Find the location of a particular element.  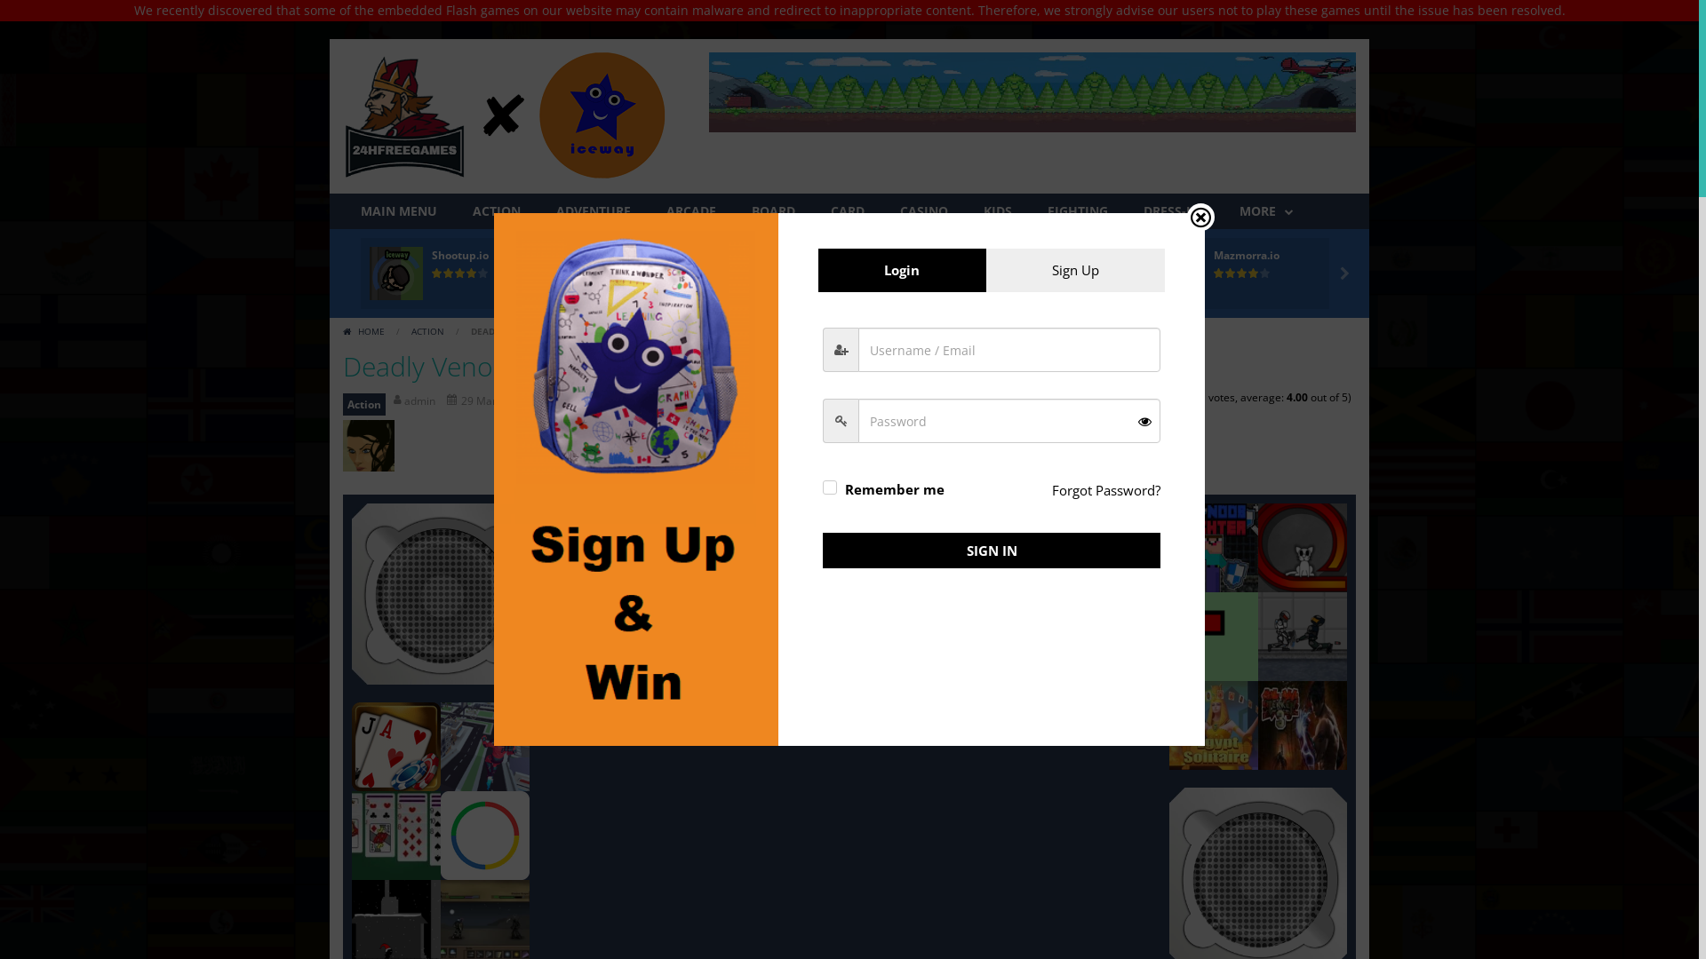

1 vote, average: 4.00 out of 5 is located at coordinates (828, 273).